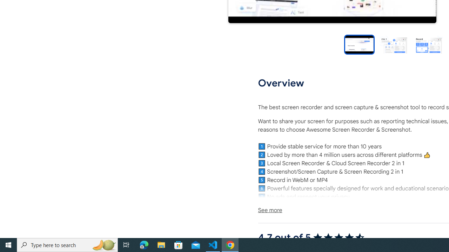 The width and height of the screenshot is (449, 252). I want to click on Item video thumbnail, so click(359, 44).